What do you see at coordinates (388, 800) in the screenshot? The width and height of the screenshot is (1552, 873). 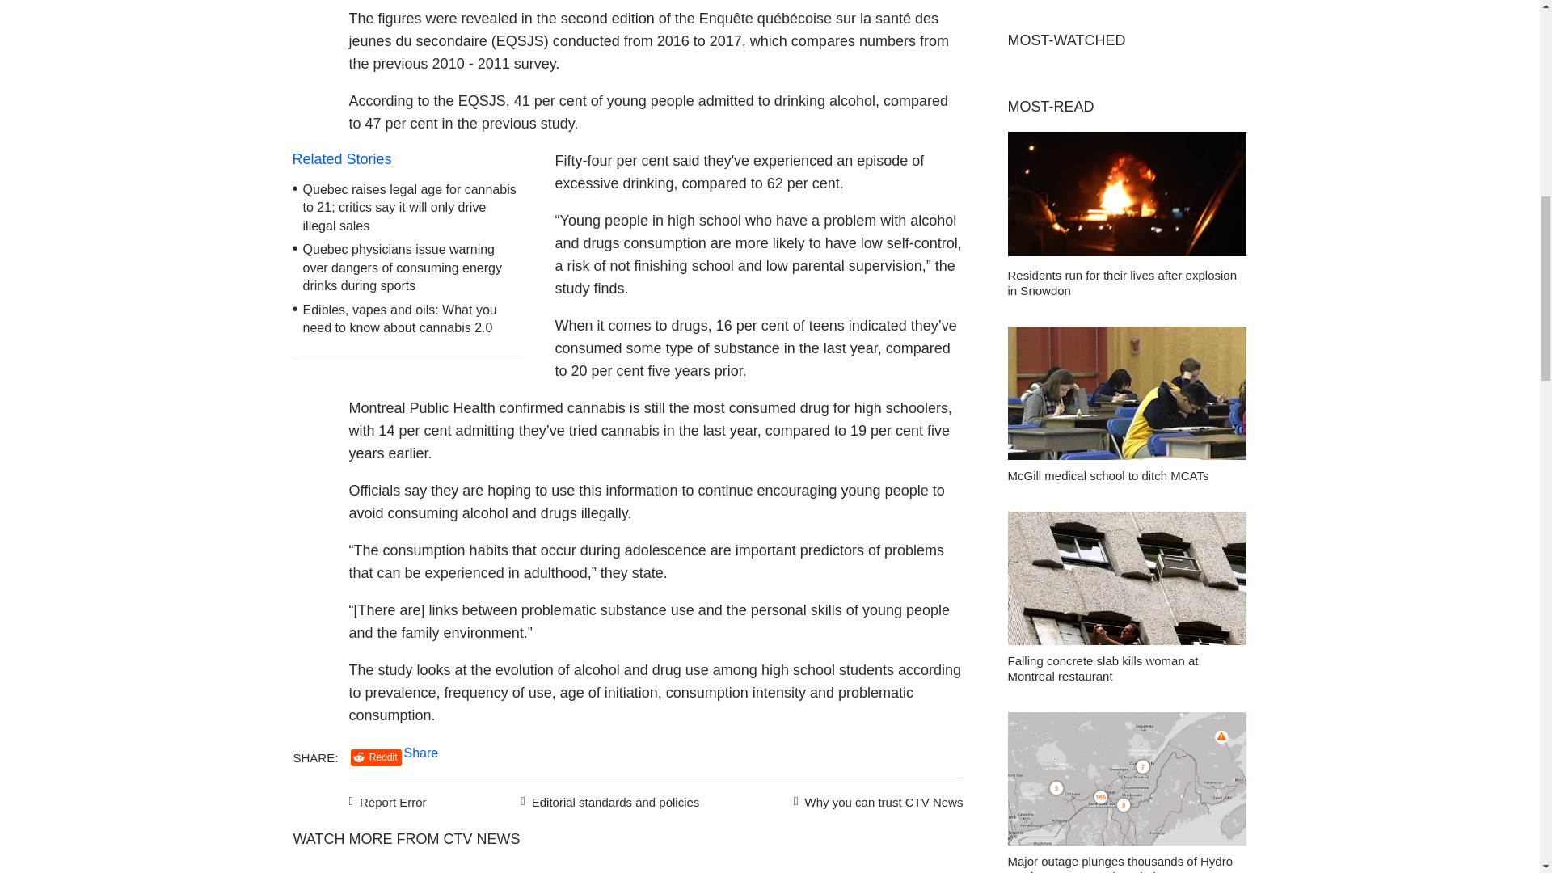 I see `Report Error` at bounding box center [388, 800].